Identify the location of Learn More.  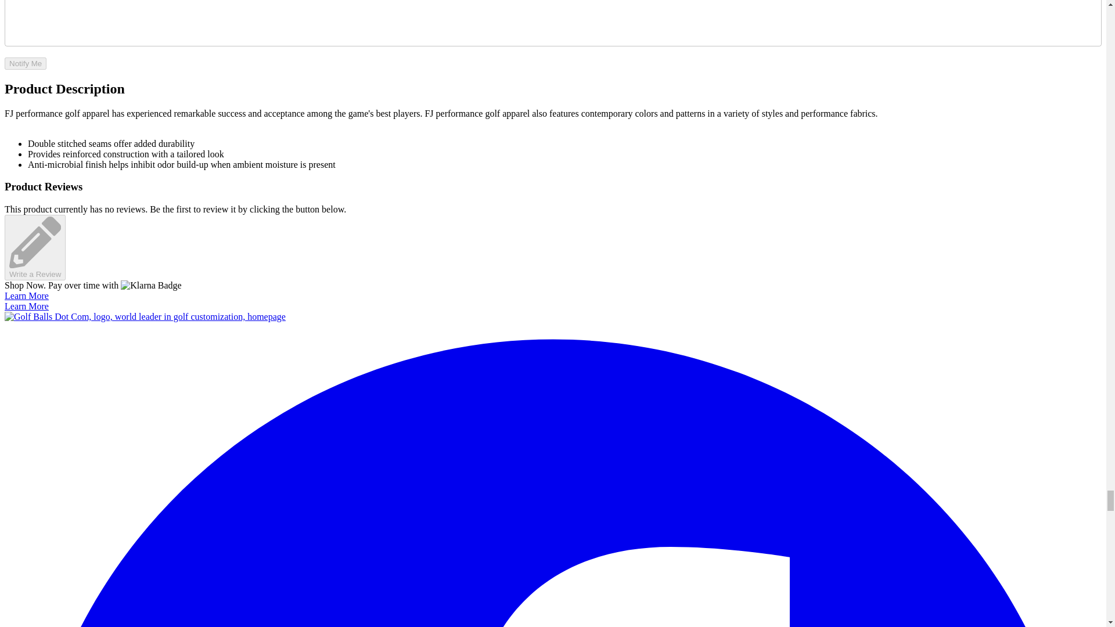
(27, 306).